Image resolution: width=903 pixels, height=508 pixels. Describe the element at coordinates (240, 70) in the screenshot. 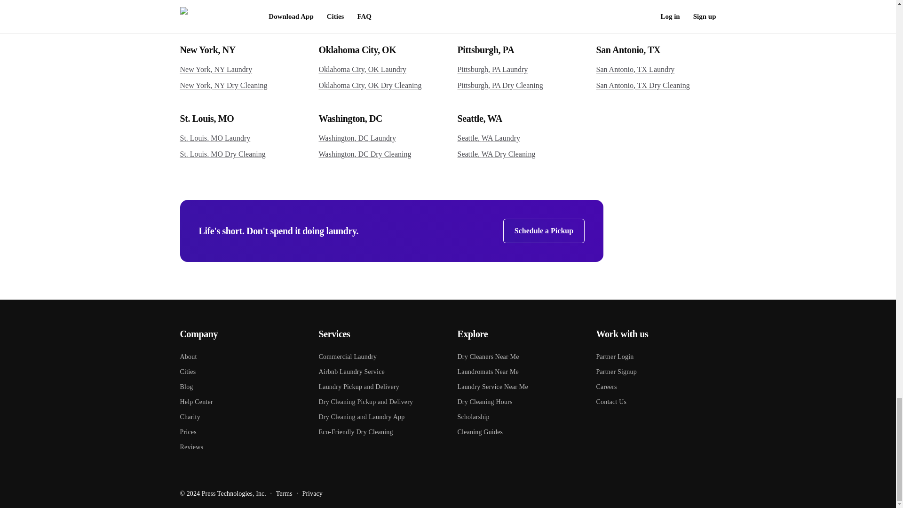

I see `New York, NY Laundry` at that location.